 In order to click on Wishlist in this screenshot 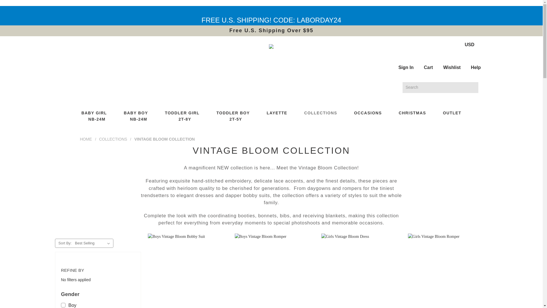, I will do `click(452, 63)`.